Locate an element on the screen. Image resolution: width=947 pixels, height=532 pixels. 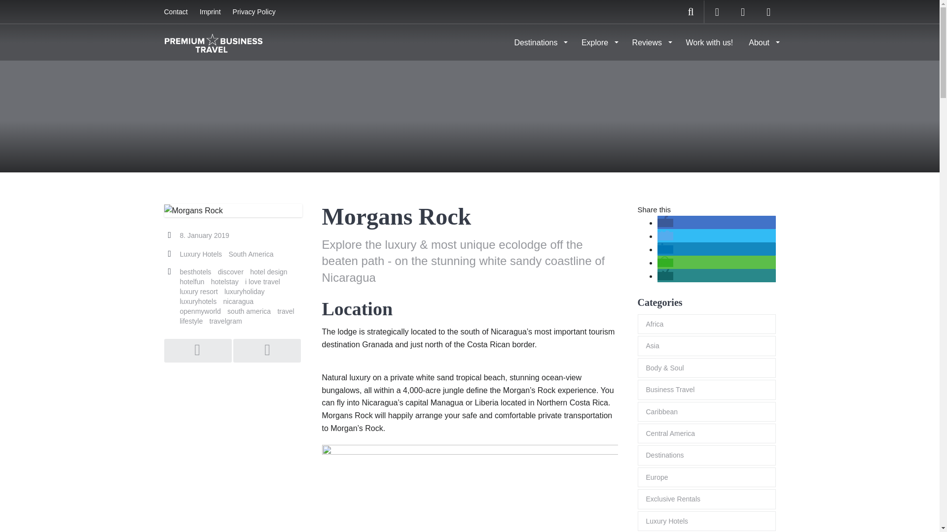
Share on Facebook is located at coordinates (665, 223).